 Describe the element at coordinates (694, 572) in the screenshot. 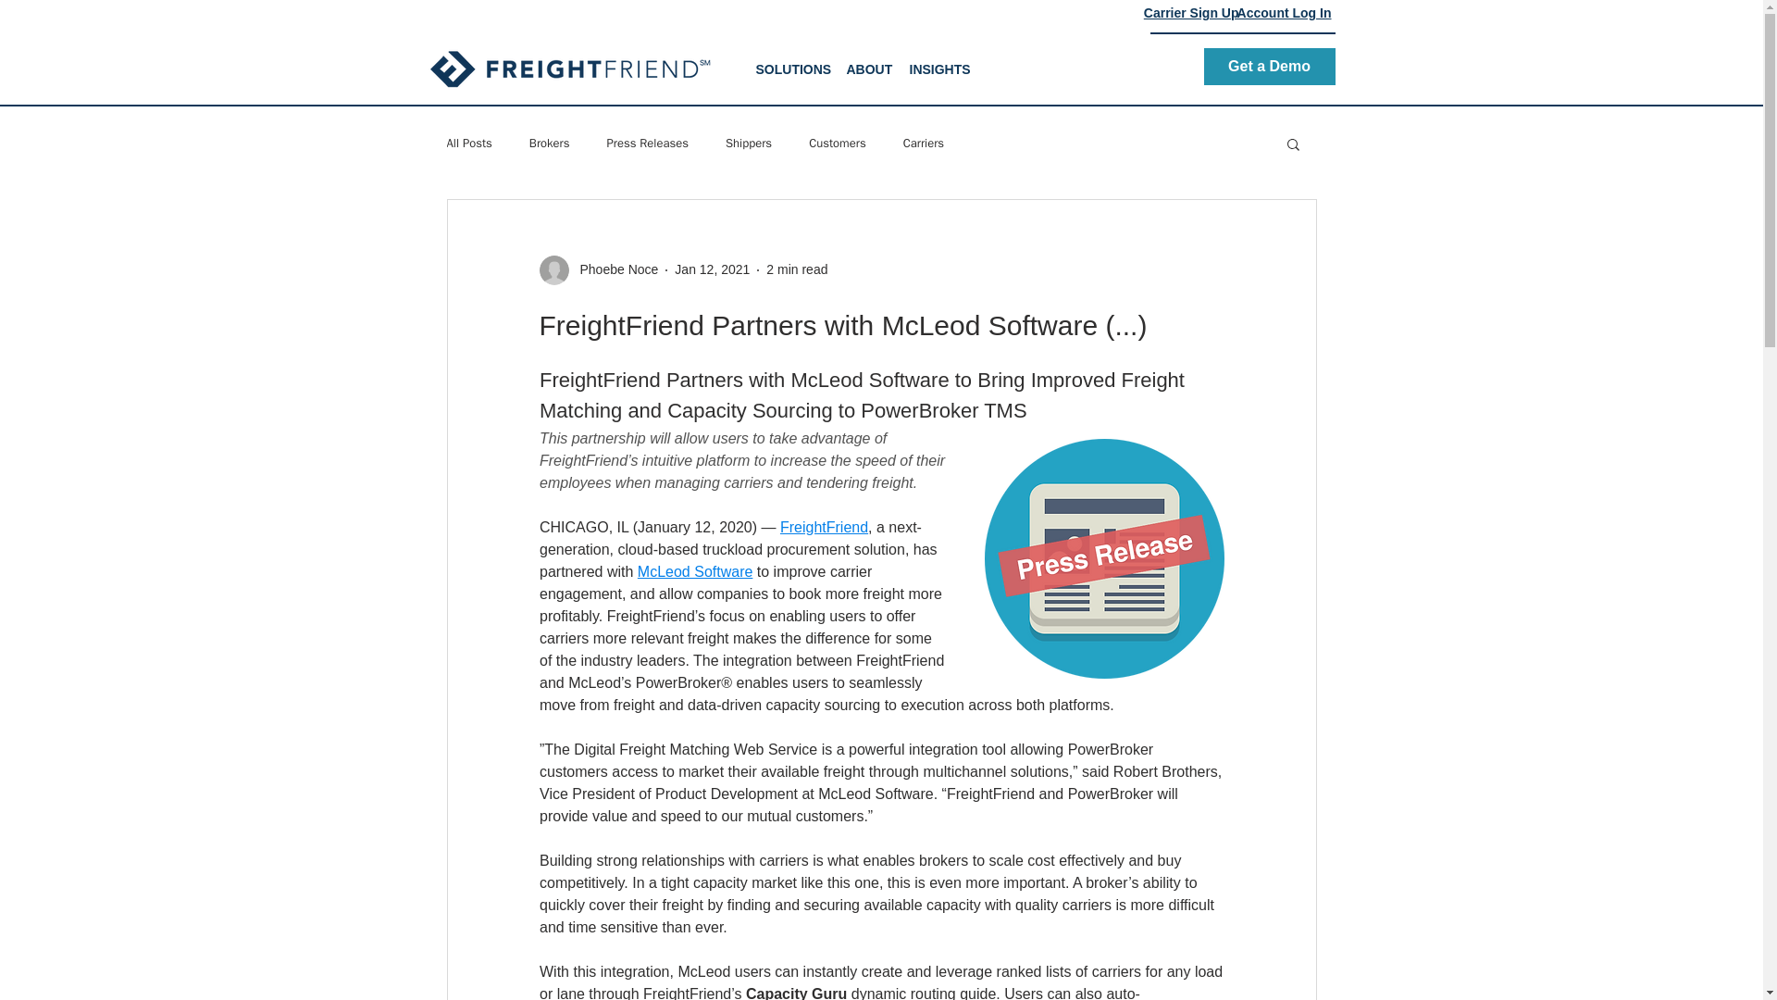

I see `McLeod Software` at that location.